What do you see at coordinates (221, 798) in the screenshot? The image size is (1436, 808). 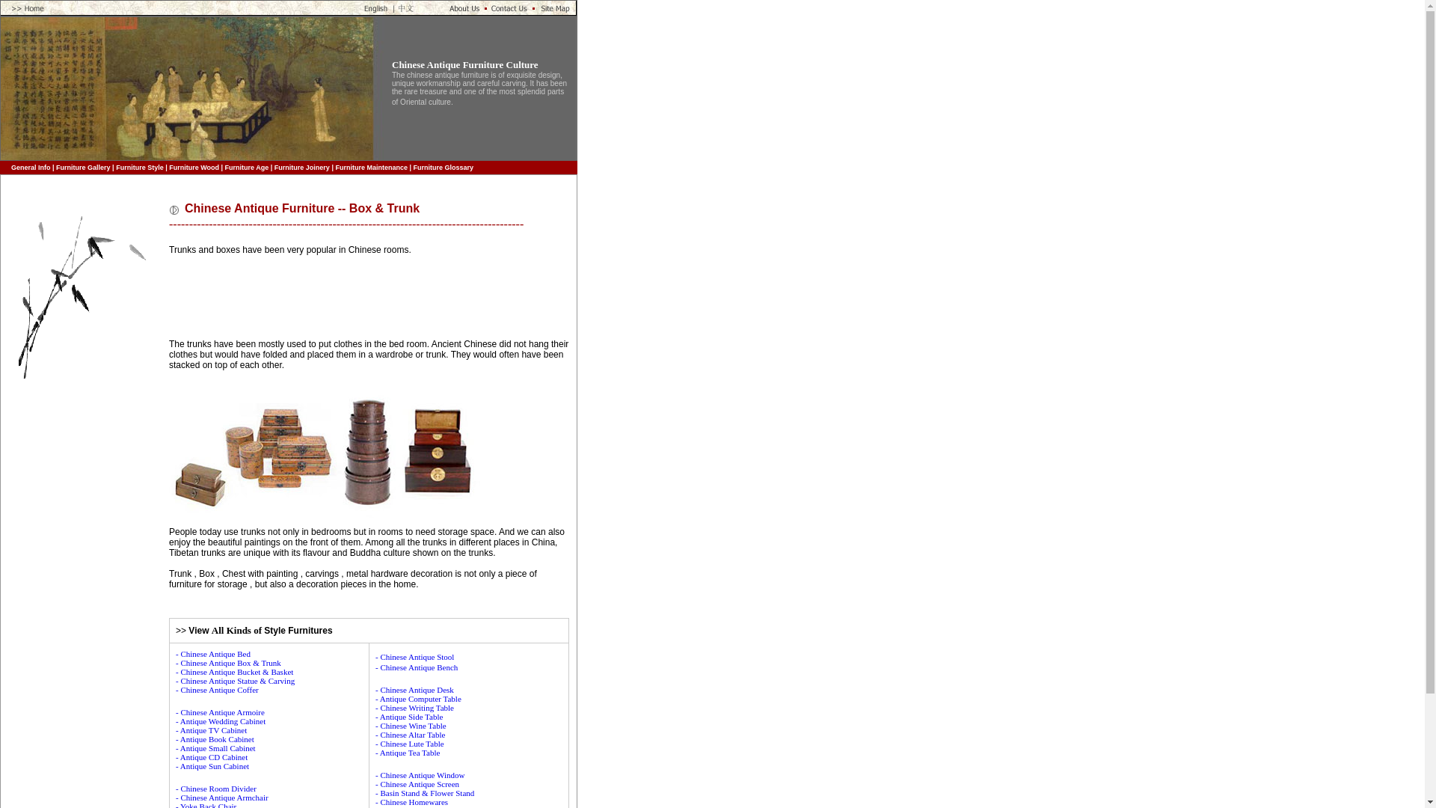 I see `- Chinese Antique Armchair` at bounding box center [221, 798].